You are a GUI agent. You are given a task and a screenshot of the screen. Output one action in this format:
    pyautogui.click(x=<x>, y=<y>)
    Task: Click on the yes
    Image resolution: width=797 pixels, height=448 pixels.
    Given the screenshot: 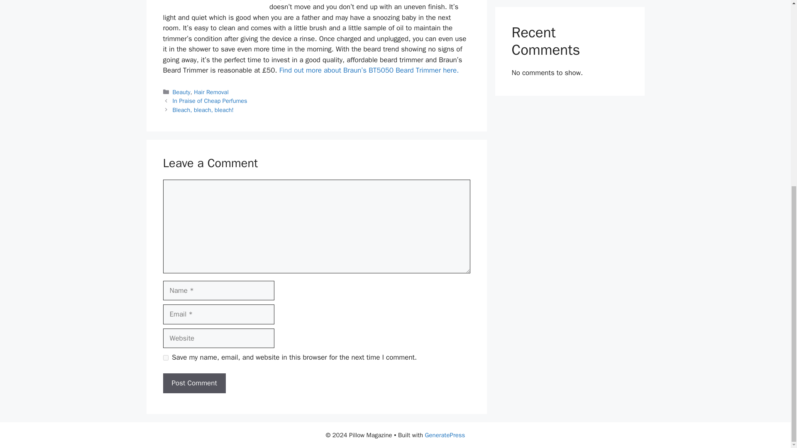 What is the action you would take?
    pyautogui.click(x=165, y=358)
    